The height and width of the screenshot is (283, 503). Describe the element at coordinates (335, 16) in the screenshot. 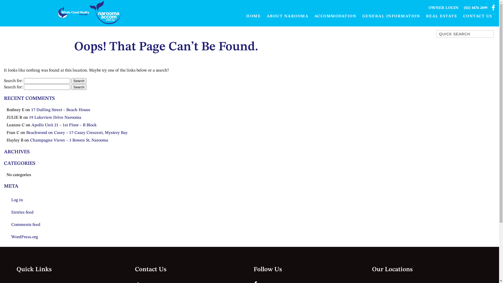

I see `ACCOMMODATION` at that location.